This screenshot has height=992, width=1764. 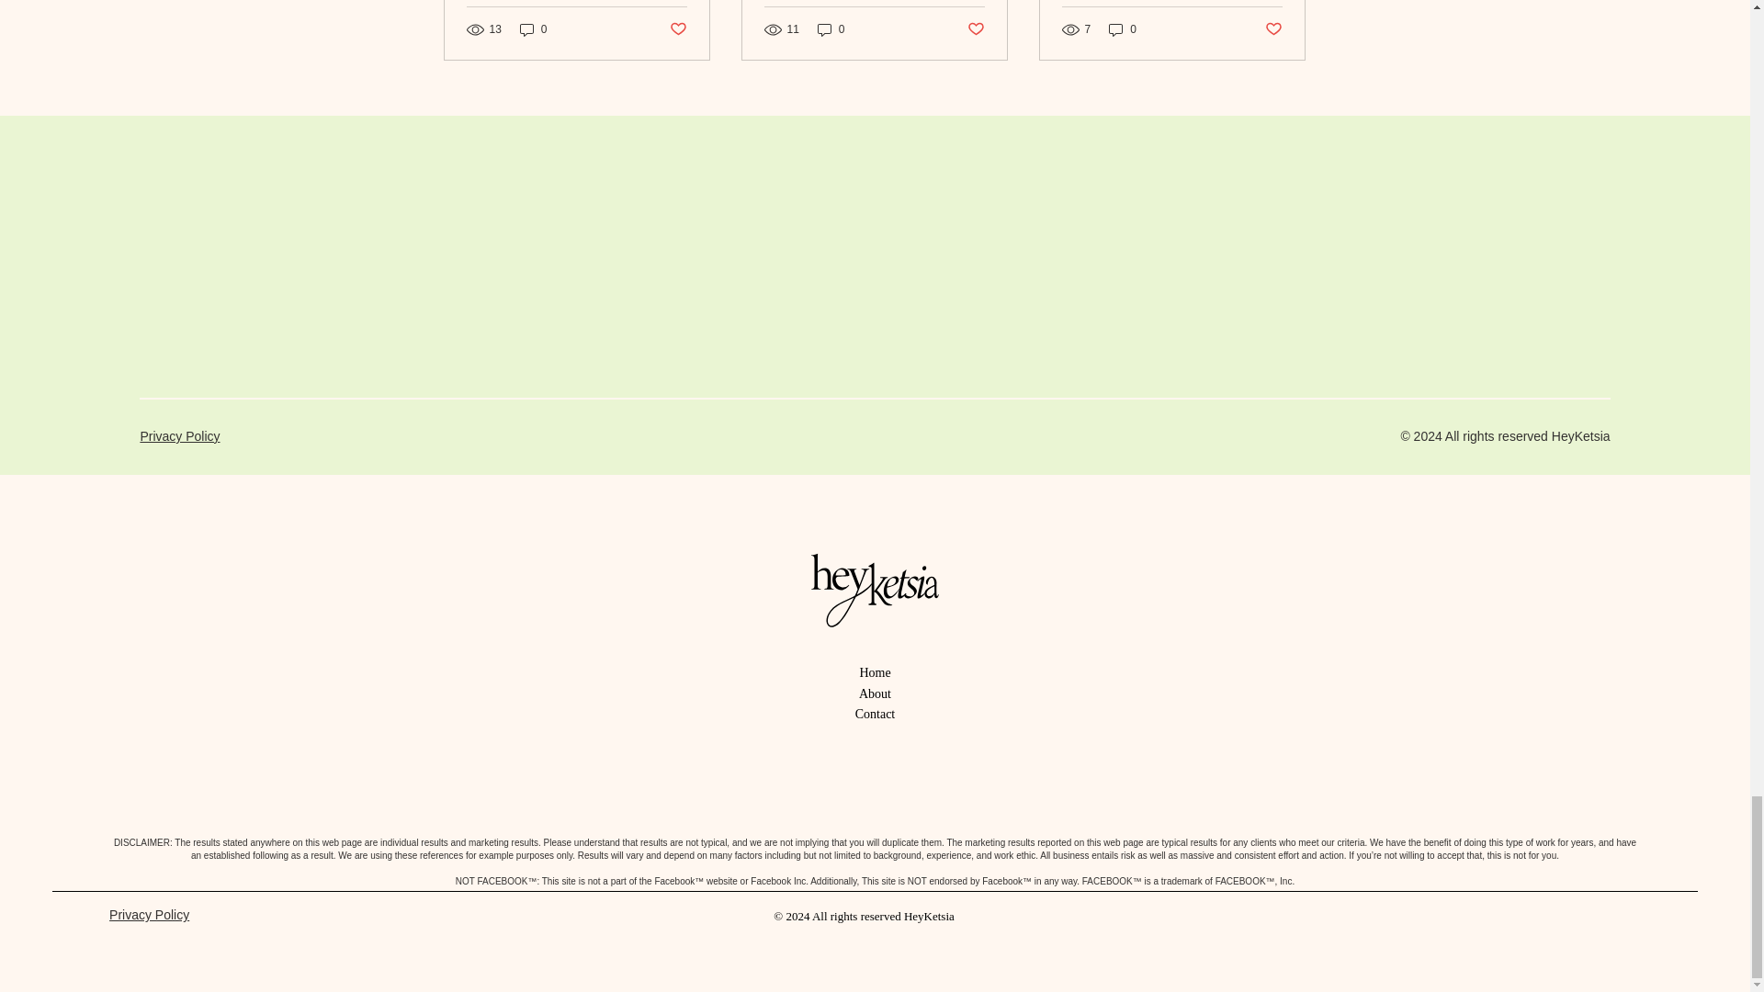 I want to click on 0, so click(x=1123, y=29).